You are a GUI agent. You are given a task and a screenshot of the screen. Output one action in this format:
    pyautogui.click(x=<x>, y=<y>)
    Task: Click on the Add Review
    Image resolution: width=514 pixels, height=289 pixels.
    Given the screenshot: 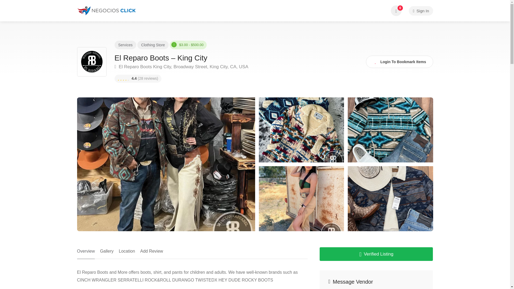 What is the action you would take?
    pyautogui.click(x=152, y=253)
    